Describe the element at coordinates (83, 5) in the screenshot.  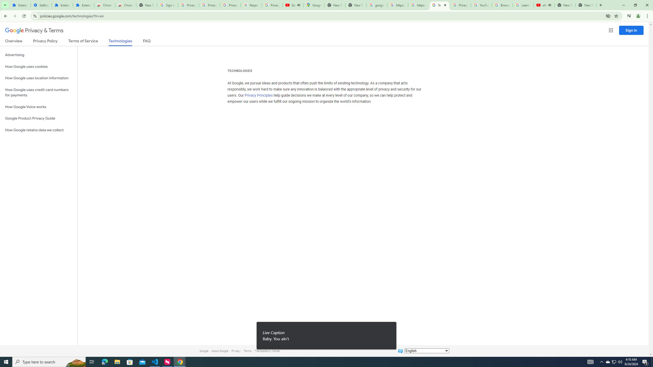
I see `Extensions` at that location.